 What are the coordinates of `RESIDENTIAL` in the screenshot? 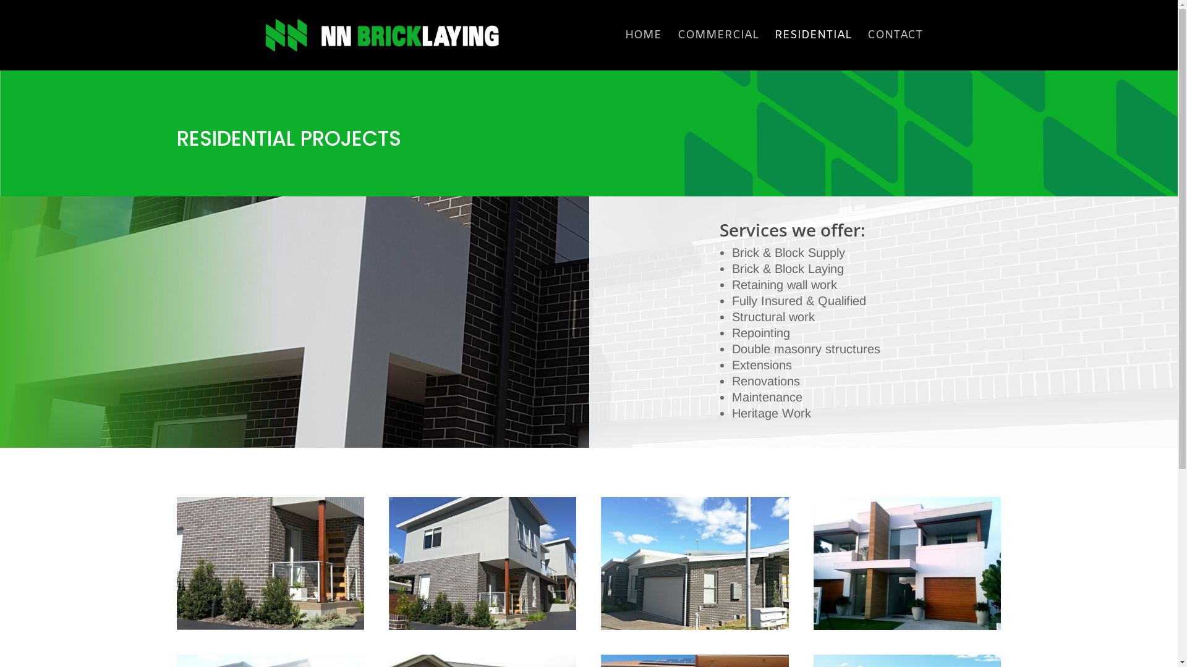 It's located at (812, 51).